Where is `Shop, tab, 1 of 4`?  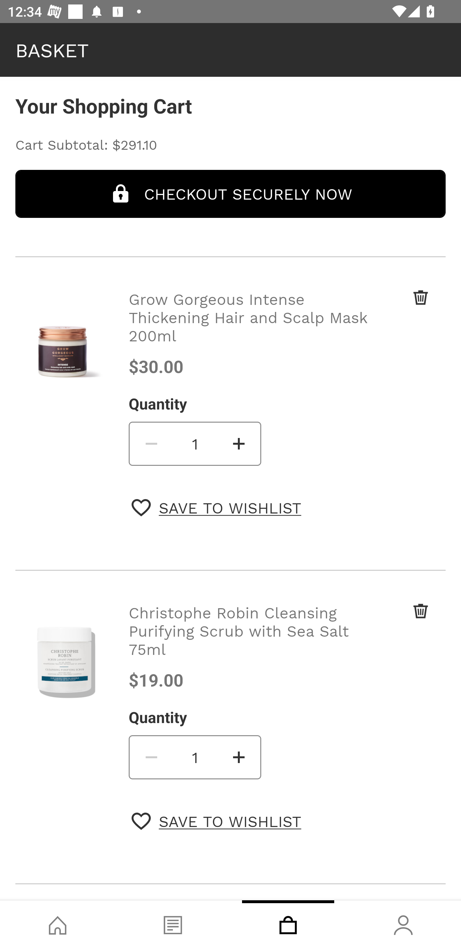 Shop, tab, 1 of 4 is located at coordinates (58, 924).